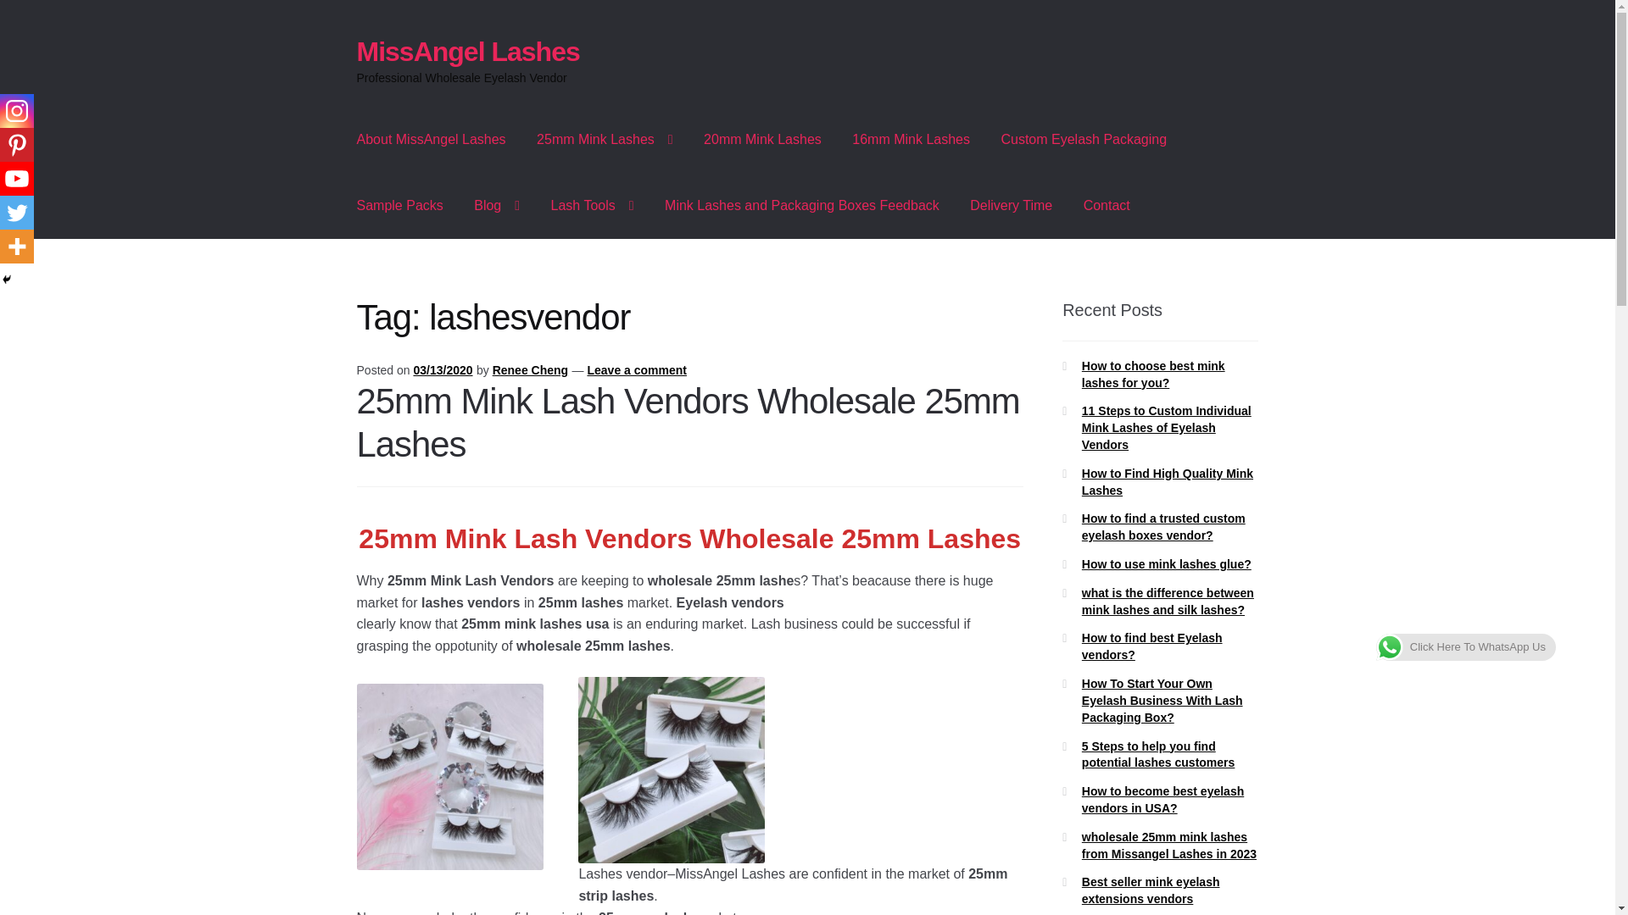 The image size is (1628, 915). What do you see at coordinates (1011, 205) in the screenshot?
I see `Delivery Time` at bounding box center [1011, 205].